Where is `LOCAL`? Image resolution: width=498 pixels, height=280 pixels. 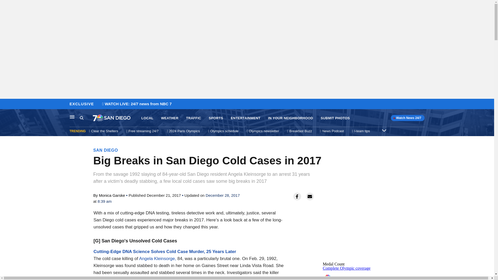
LOCAL is located at coordinates (147, 118).